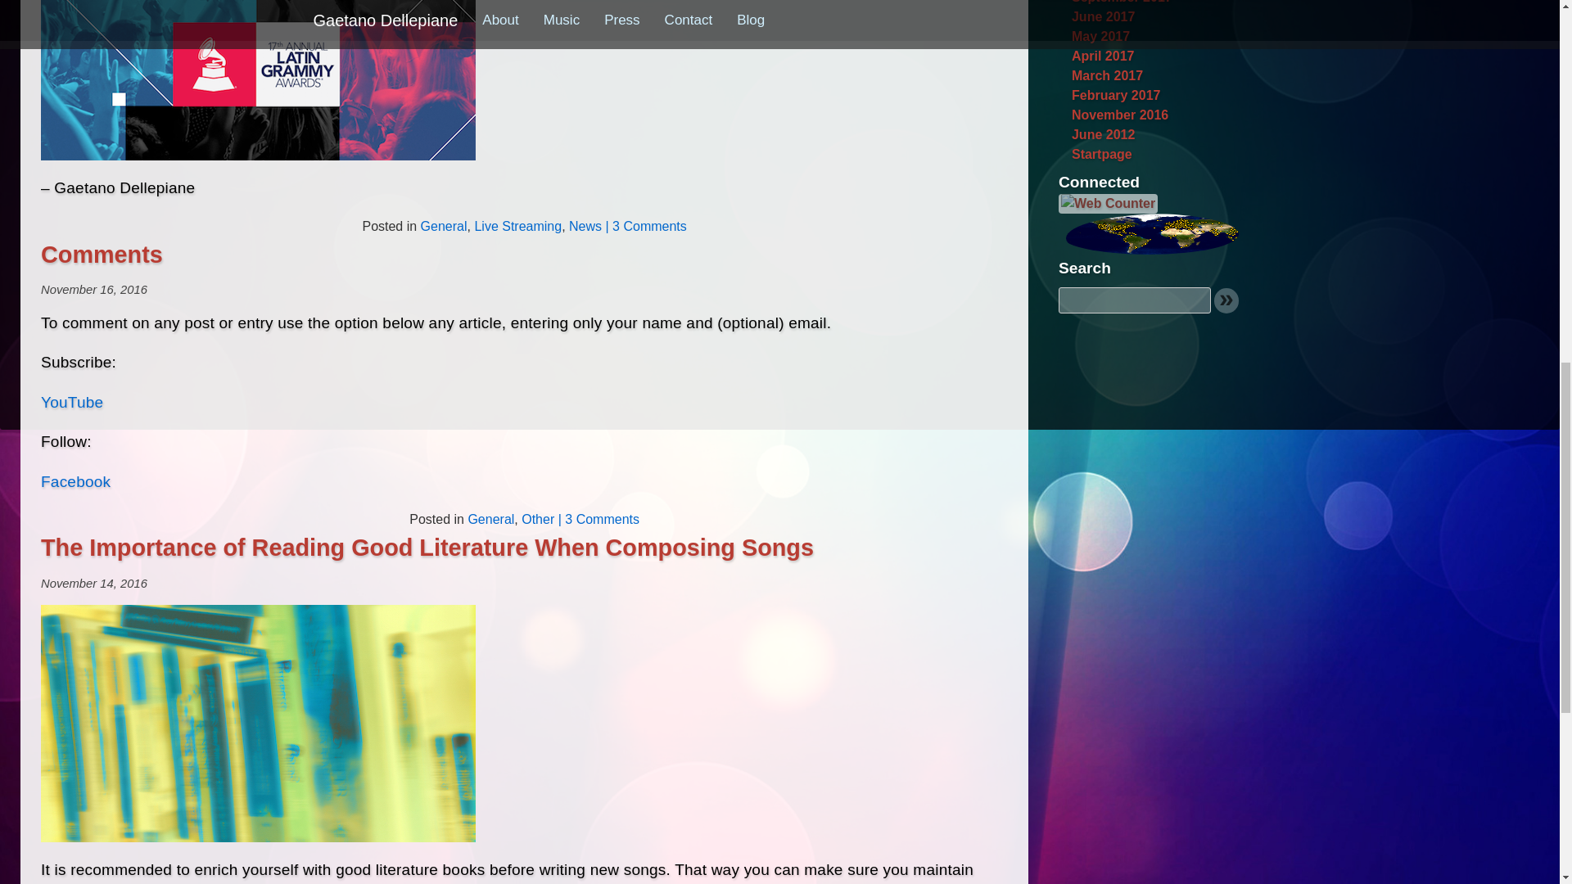  Describe the element at coordinates (490, 519) in the screenshot. I see `General` at that location.